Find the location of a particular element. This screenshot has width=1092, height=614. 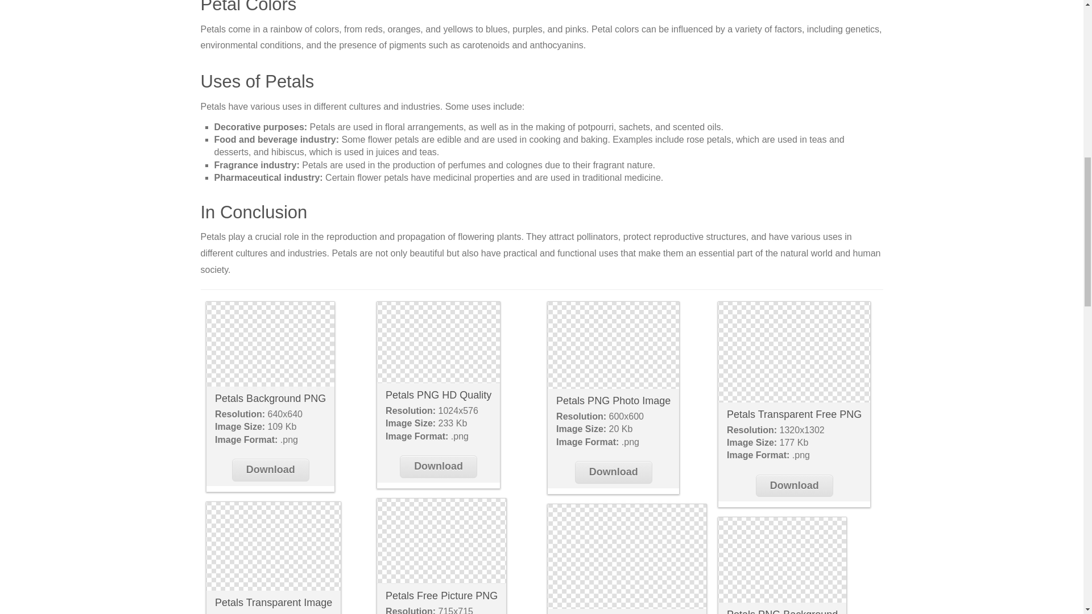

Petals Transparent Image is located at coordinates (273, 603).